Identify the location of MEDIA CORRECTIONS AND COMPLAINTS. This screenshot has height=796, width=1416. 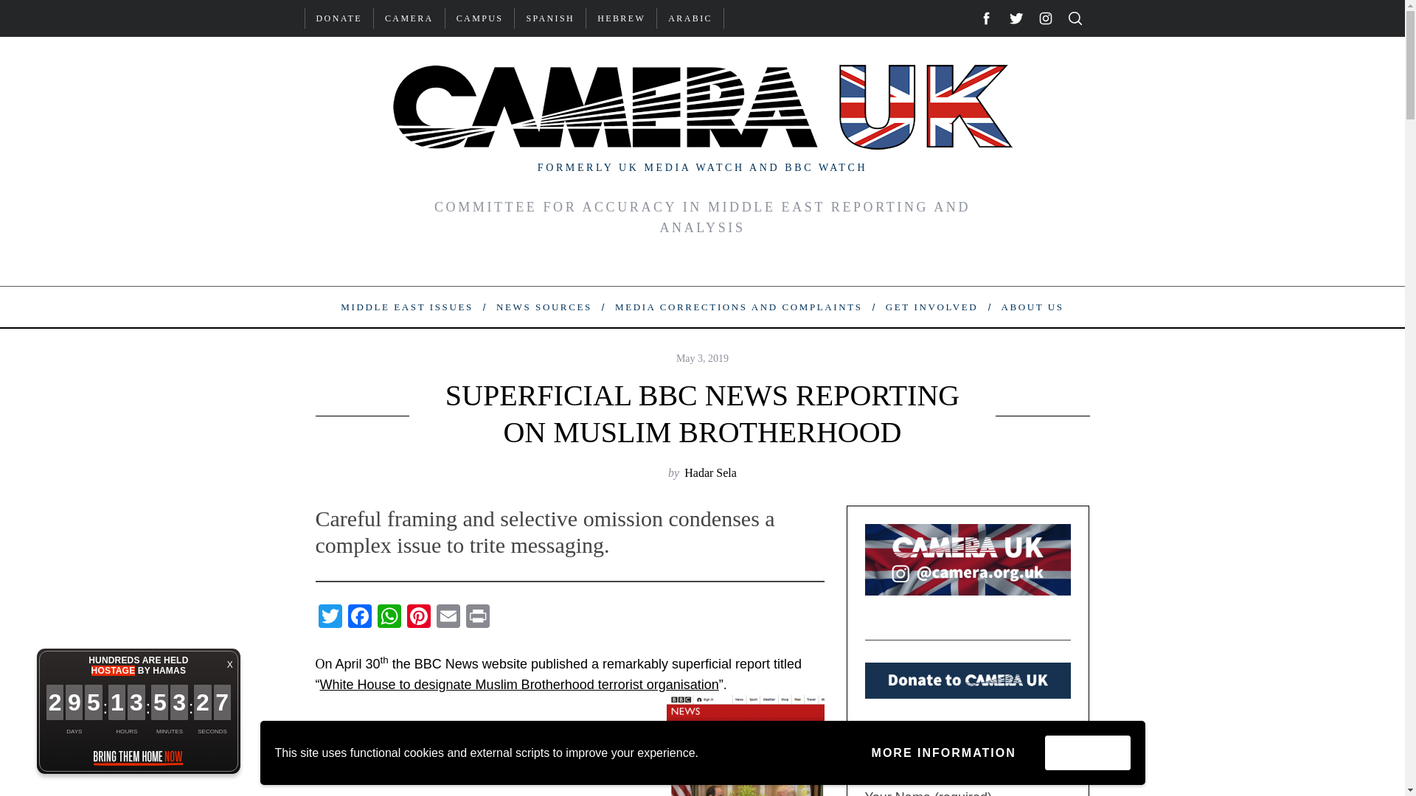
(737, 307).